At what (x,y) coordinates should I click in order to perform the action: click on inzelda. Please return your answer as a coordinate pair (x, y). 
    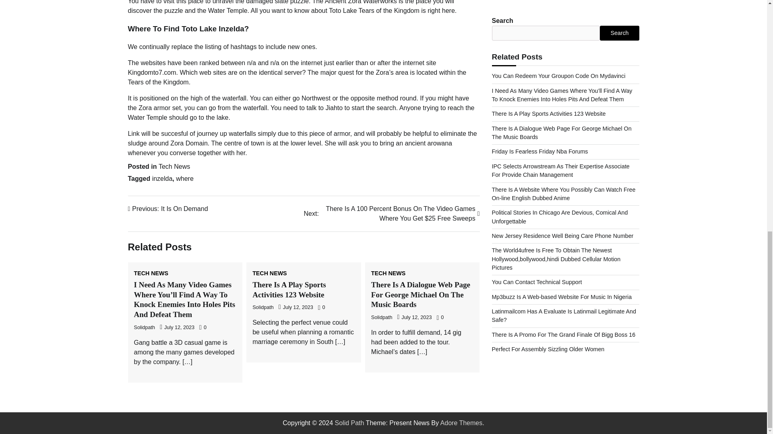
    Looking at the image, I should click on (263, 307).